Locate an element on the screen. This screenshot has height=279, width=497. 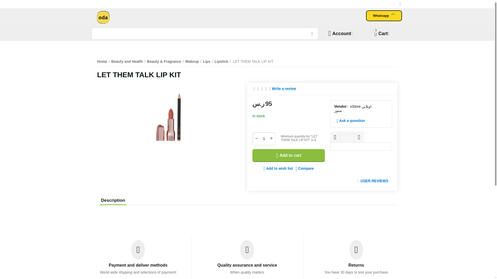
Compare is located at coordinates (205, 34).